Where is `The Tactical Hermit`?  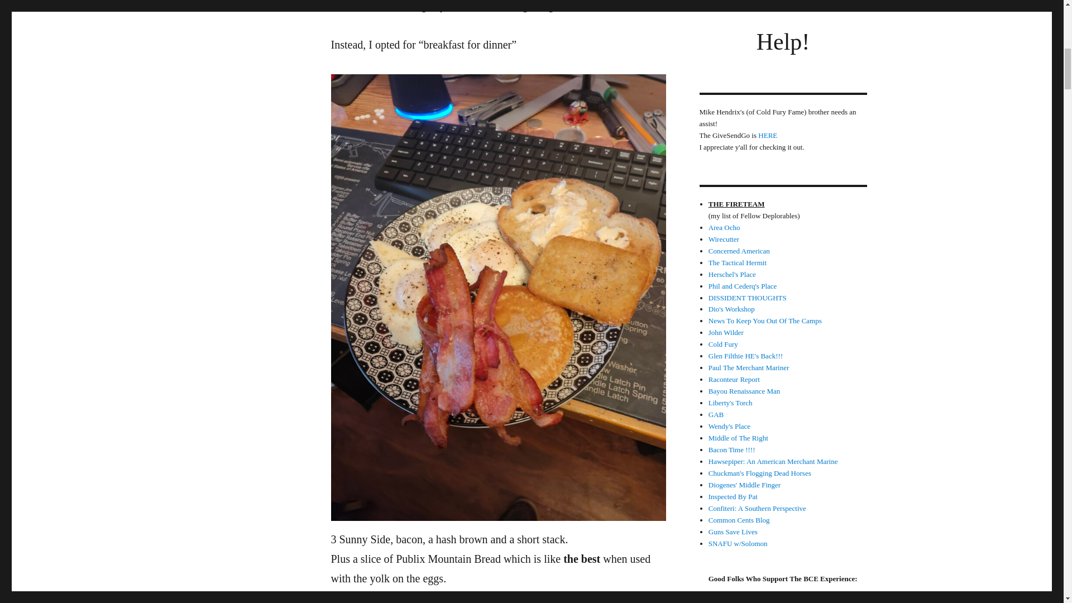 The Tactical Hermit is located at coordinates (737, 262).